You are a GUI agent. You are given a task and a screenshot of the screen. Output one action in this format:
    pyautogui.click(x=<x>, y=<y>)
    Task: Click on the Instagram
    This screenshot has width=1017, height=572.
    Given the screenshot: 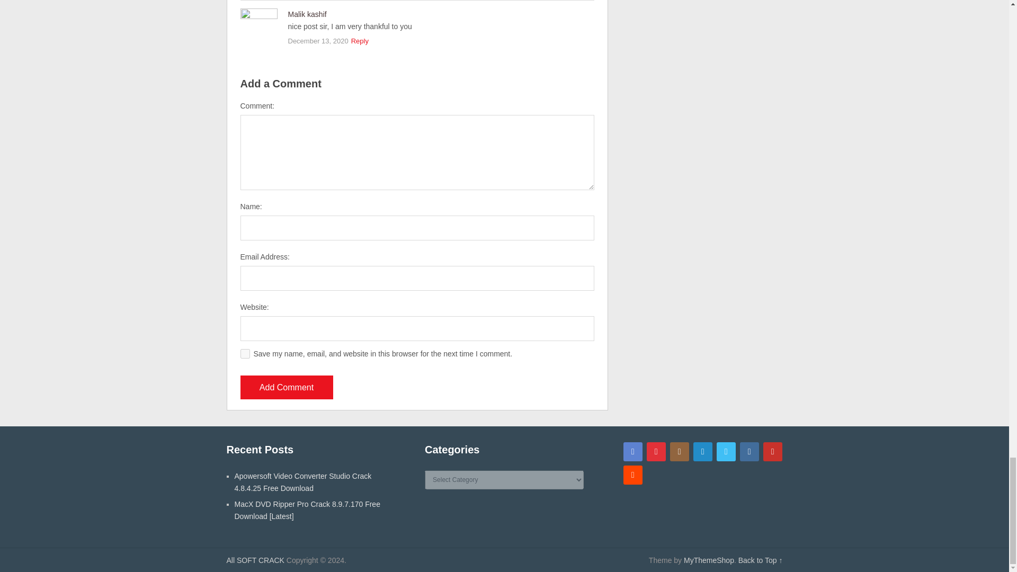 What is the action you would take?
    pyautogui.click(x=680, y=451)
    